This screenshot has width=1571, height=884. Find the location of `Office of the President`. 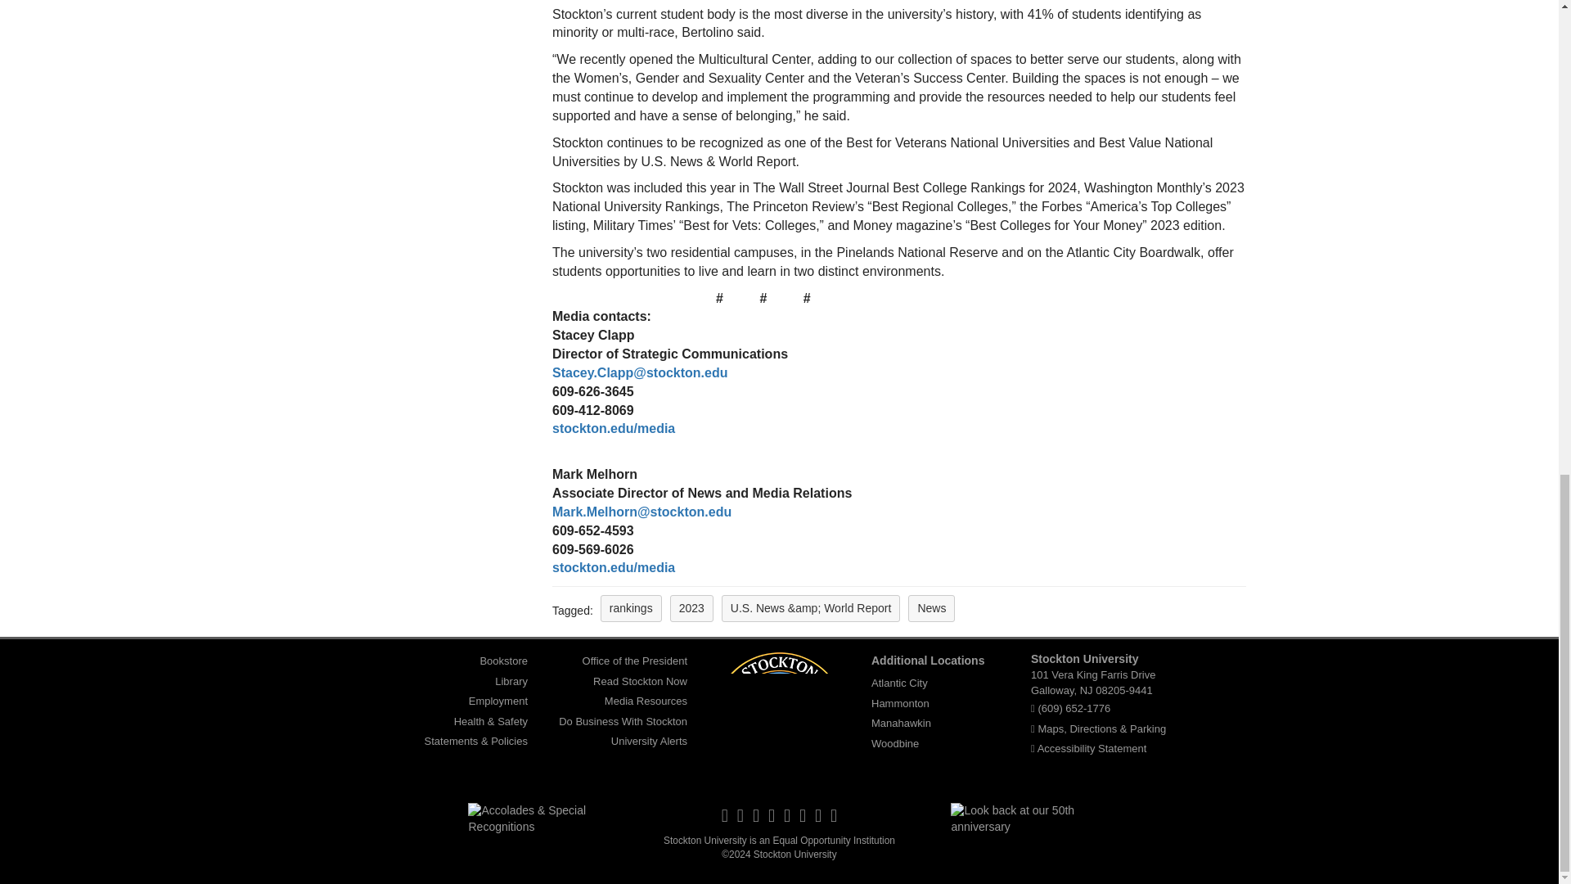

Office of the President is located at coordinates (635, 661).